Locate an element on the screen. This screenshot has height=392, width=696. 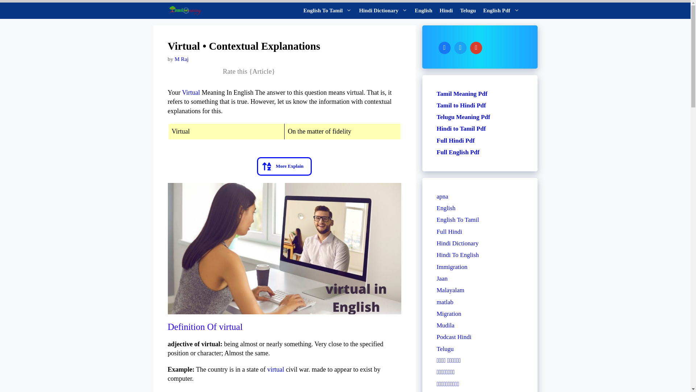
Google news is located at coordinates (476, 47).